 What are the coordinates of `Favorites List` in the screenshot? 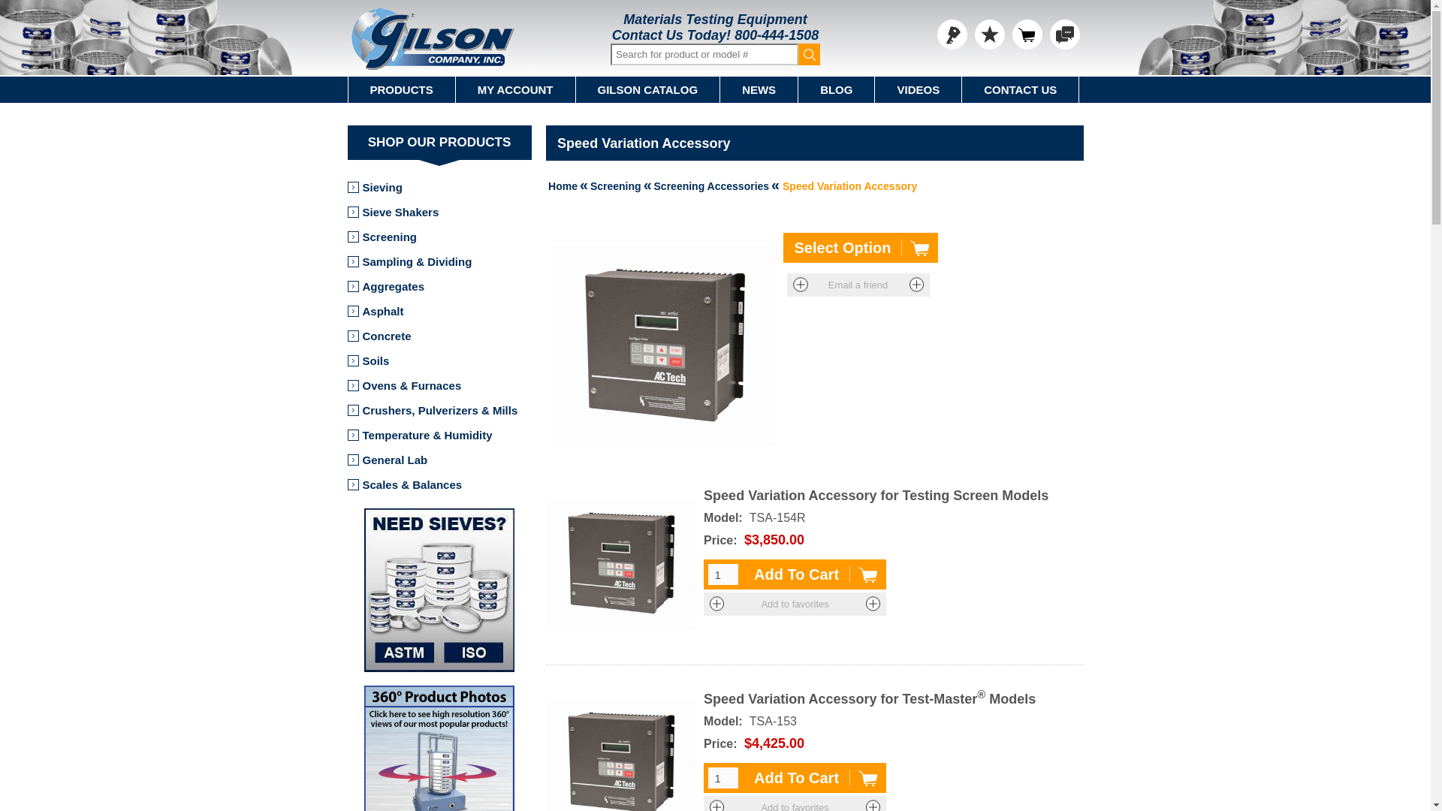 It's located at (990, 34).